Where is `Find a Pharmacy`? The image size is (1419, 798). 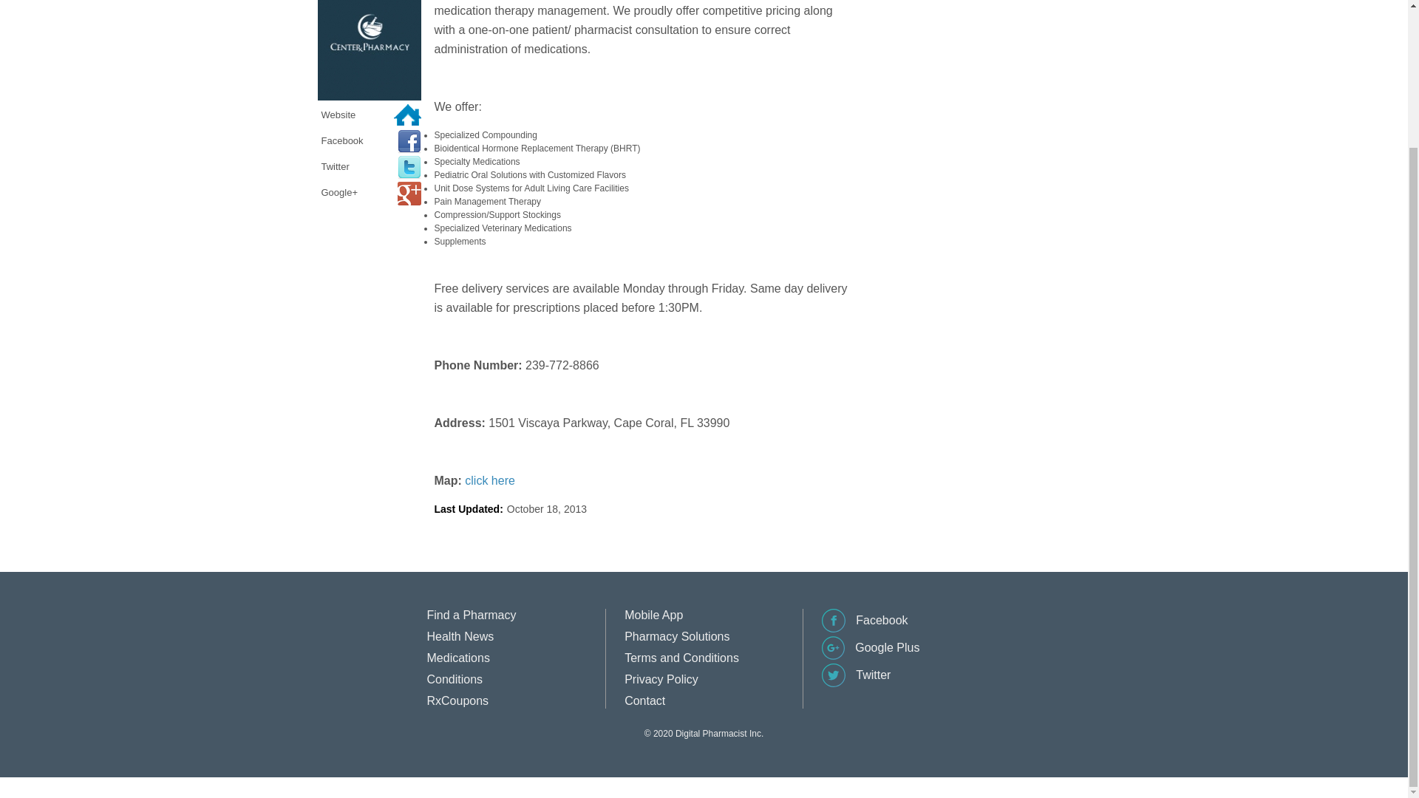 Find a Pharmacy is located at coordinates (472, 615).